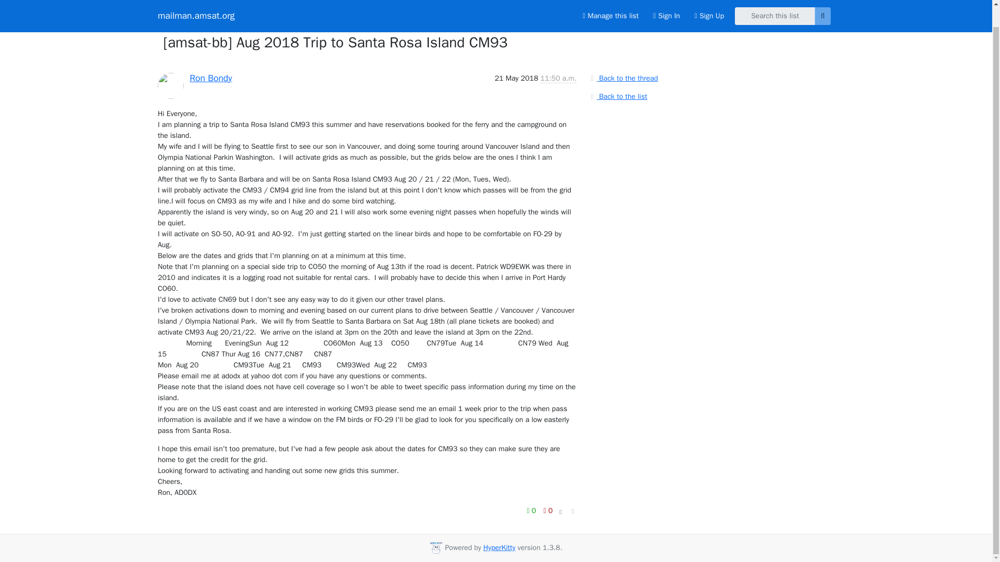 This screenshot has height=562, width=1000. What do you see at coordinates (548, 510) in the screenshot?
I see `0` at bounding box center [548, 510].